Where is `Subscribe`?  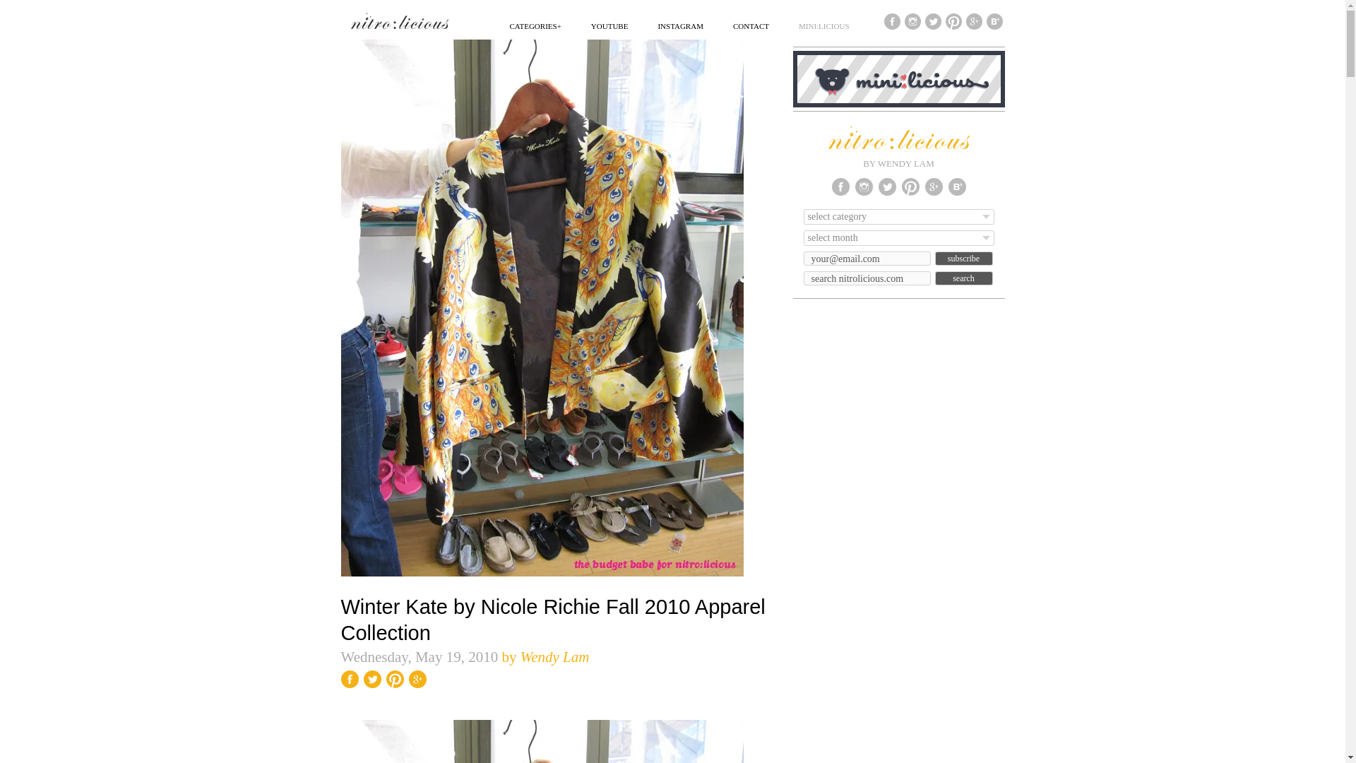
Subscribe is located at coordinates (963, 259).